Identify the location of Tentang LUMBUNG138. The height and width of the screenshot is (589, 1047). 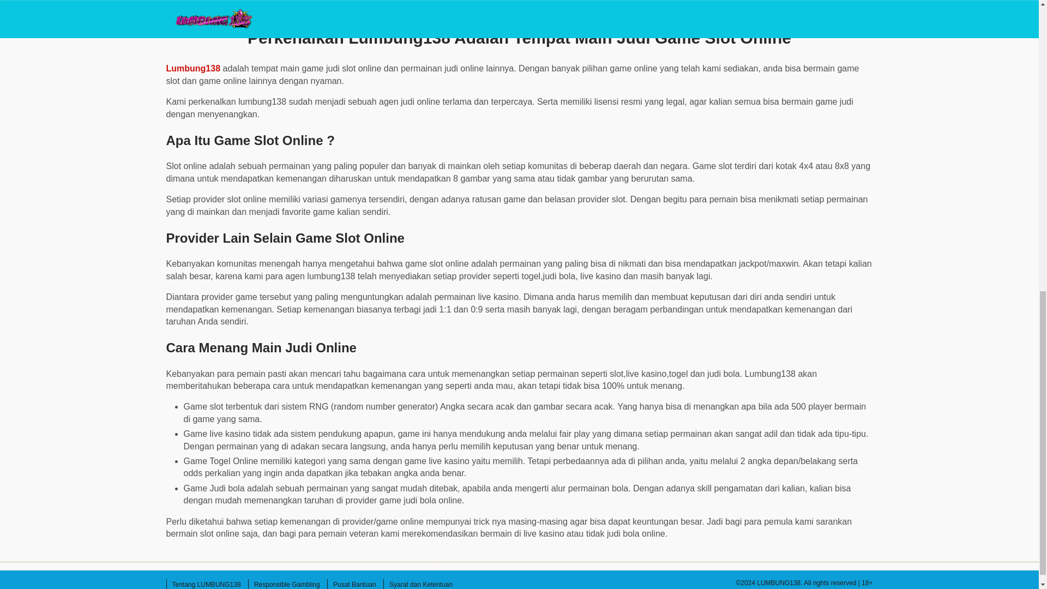
(206, 584).